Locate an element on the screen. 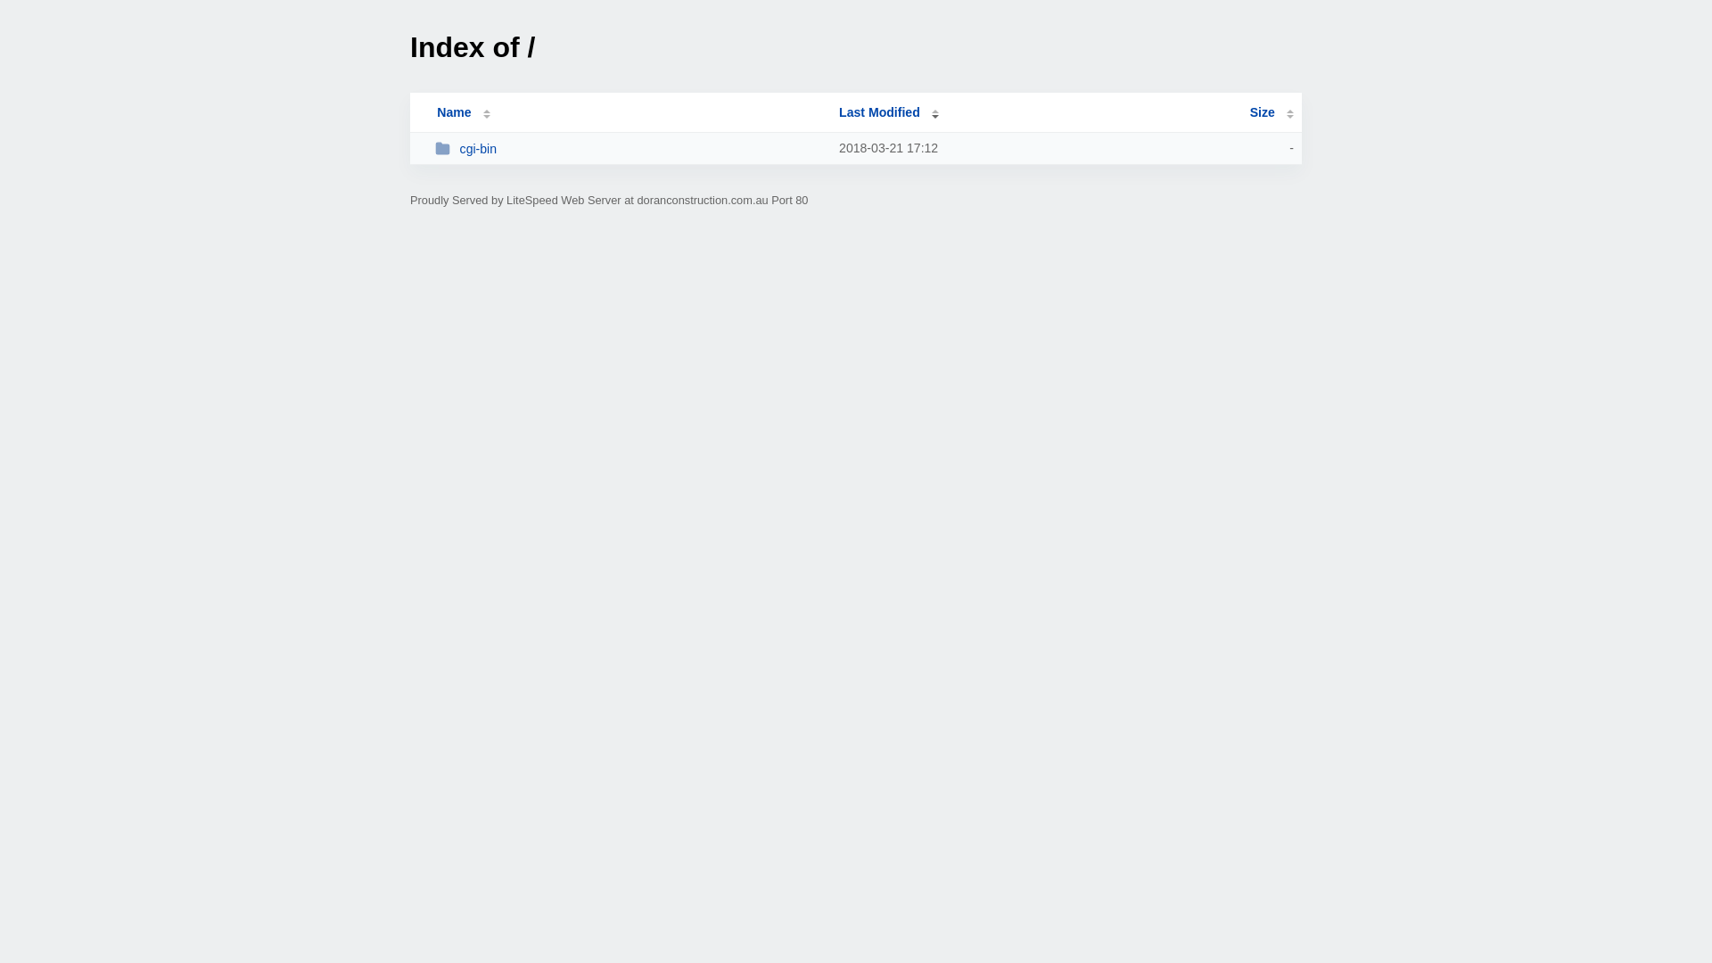 The image size is (1712, 963). cgi-bin is located at coordinates (630, 148).